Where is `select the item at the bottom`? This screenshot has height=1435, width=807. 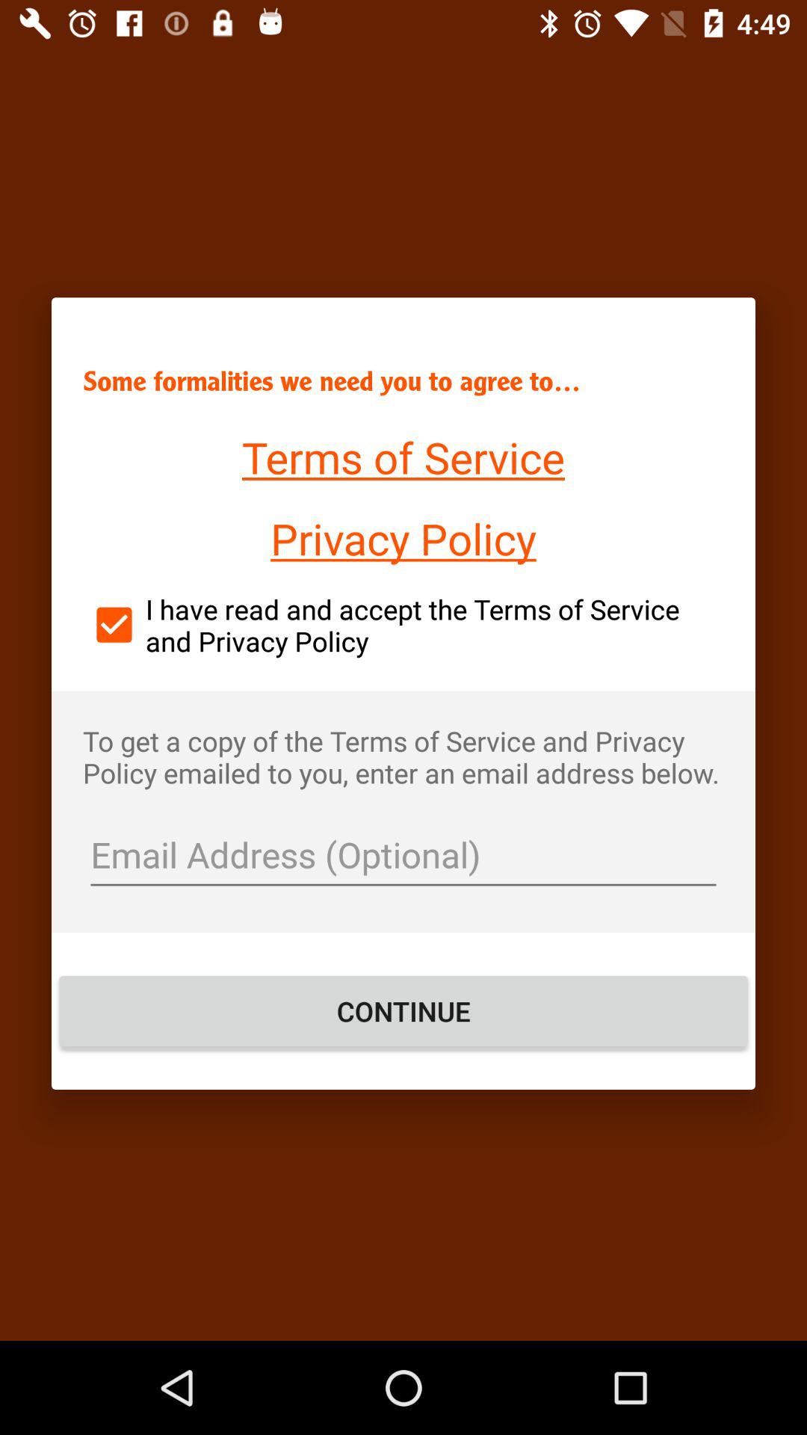
select the item at the bottom is located at coordinates (403, 1011).